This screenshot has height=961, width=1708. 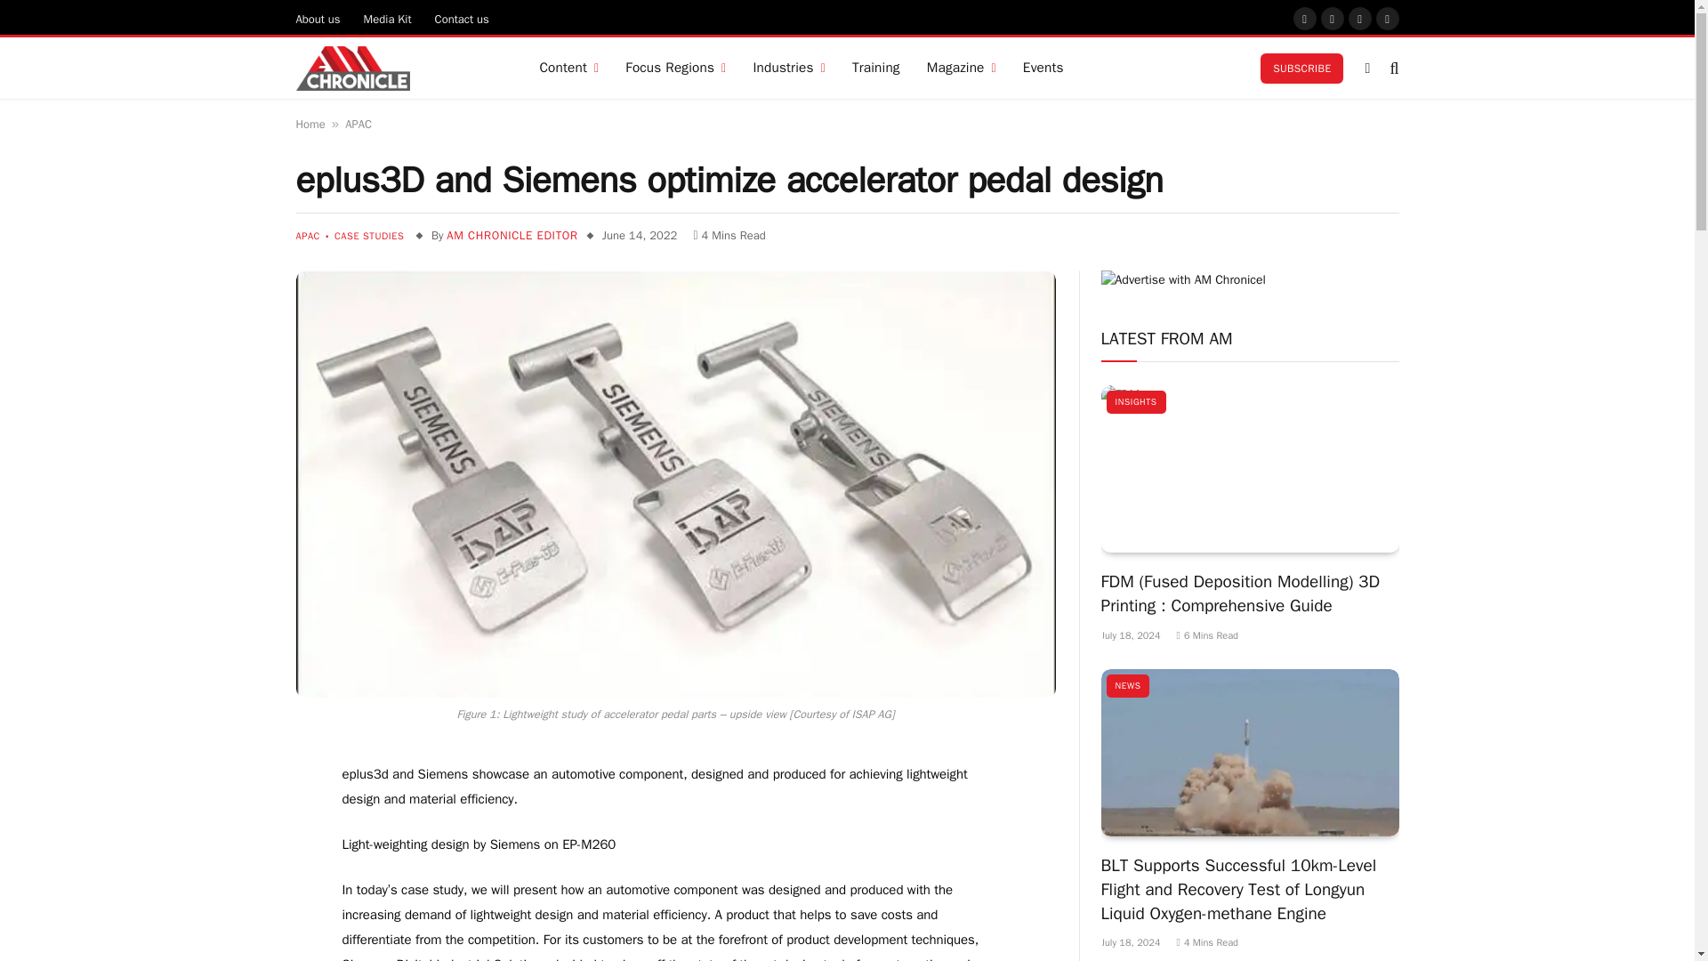 I want to click on Content, so click(x=568, y=68).